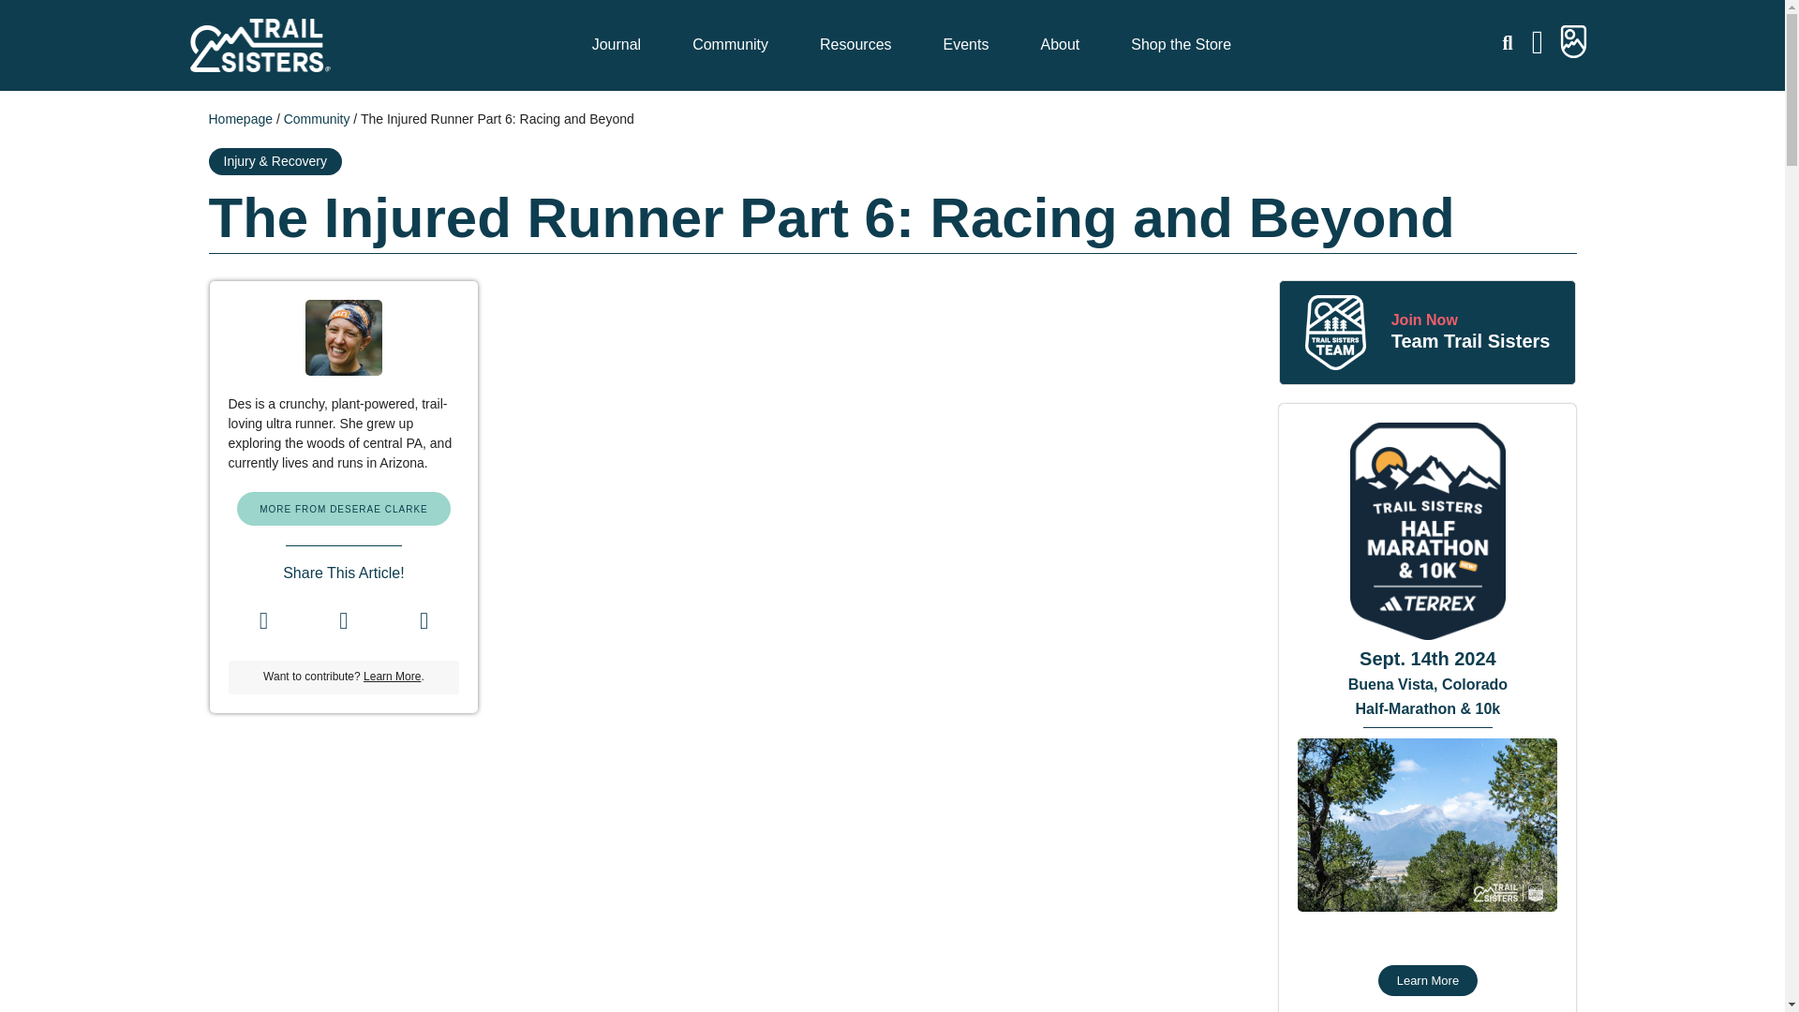  Describe the element at coordinates (971, 45) in the screenshot. I see `Events` at that location.